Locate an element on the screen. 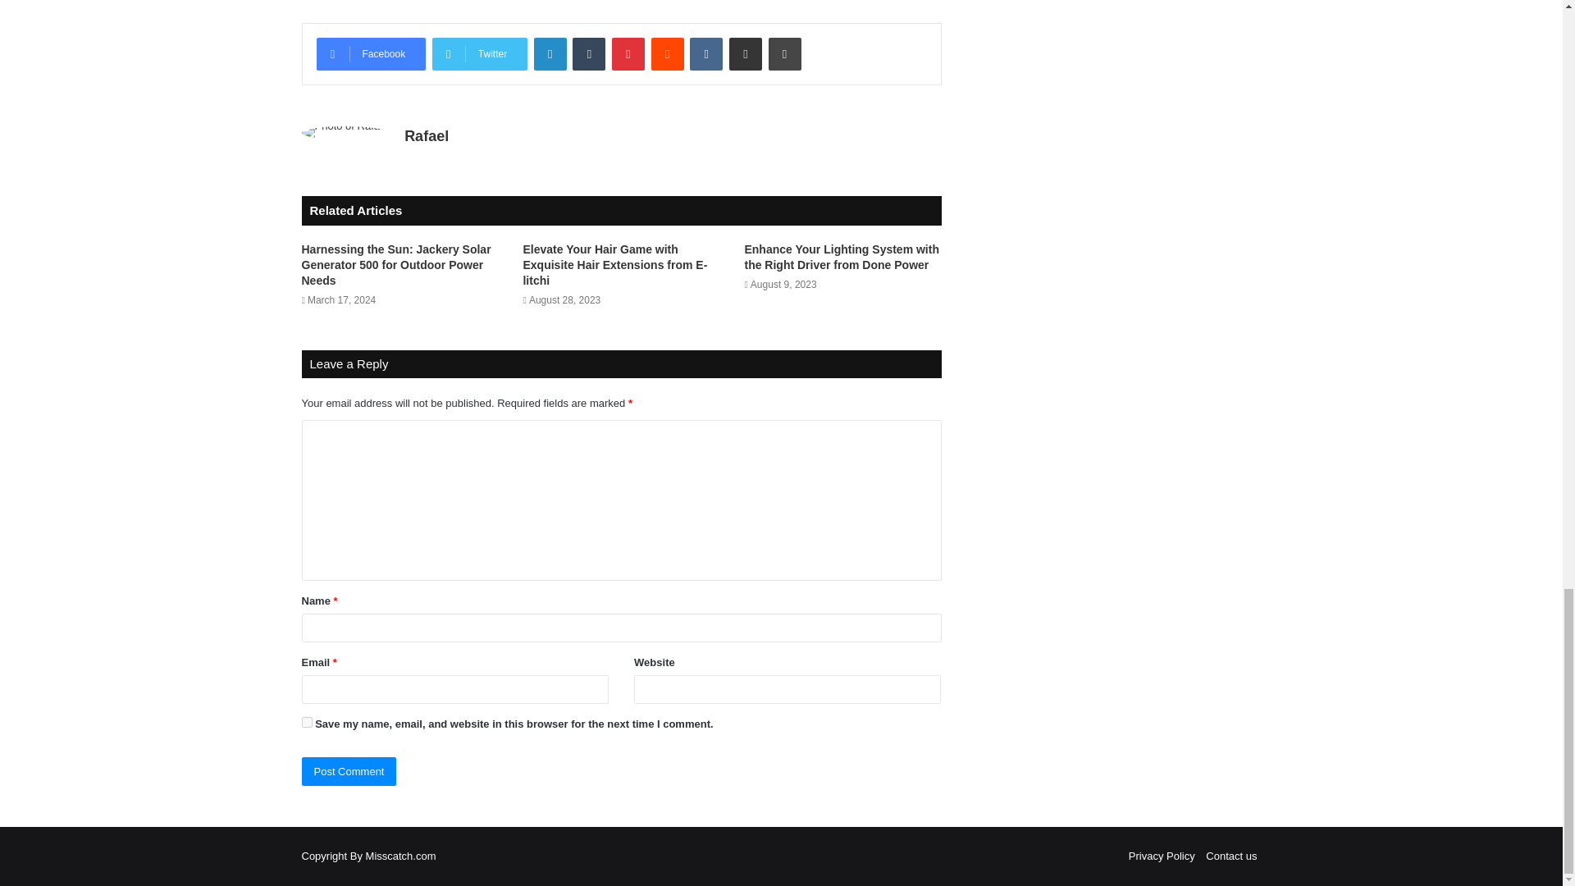 This screenshot has width=1575, height=886. Pinterest is located at coordinates (628, 54).